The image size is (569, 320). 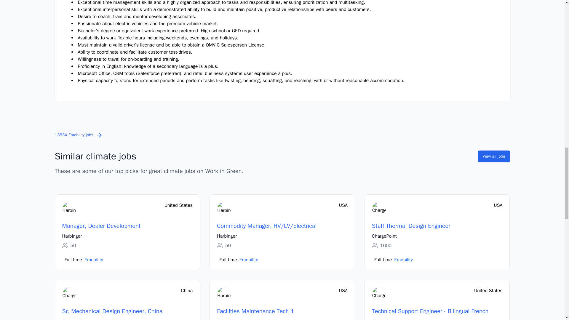 I want to click on Technical Support Engineer - Bilingual French, so click(x=430, y=311).